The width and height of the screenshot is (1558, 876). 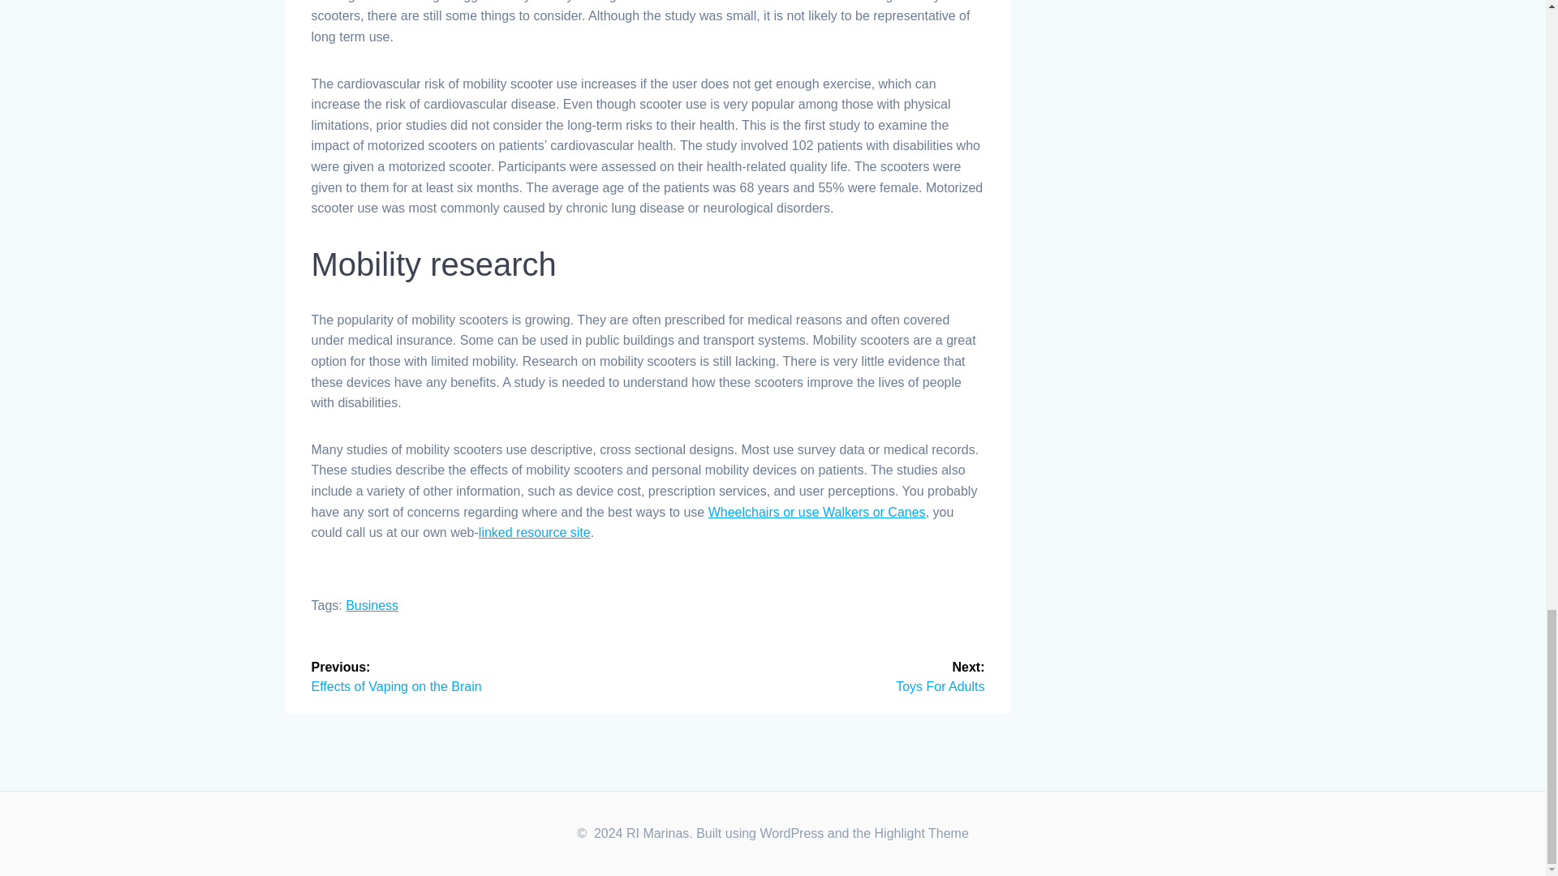 What do you see at coordinates (474, 676) in the screenshot?
I see `Wheelchairs or use Walkers or Canes` at bounding box center [474, 676].